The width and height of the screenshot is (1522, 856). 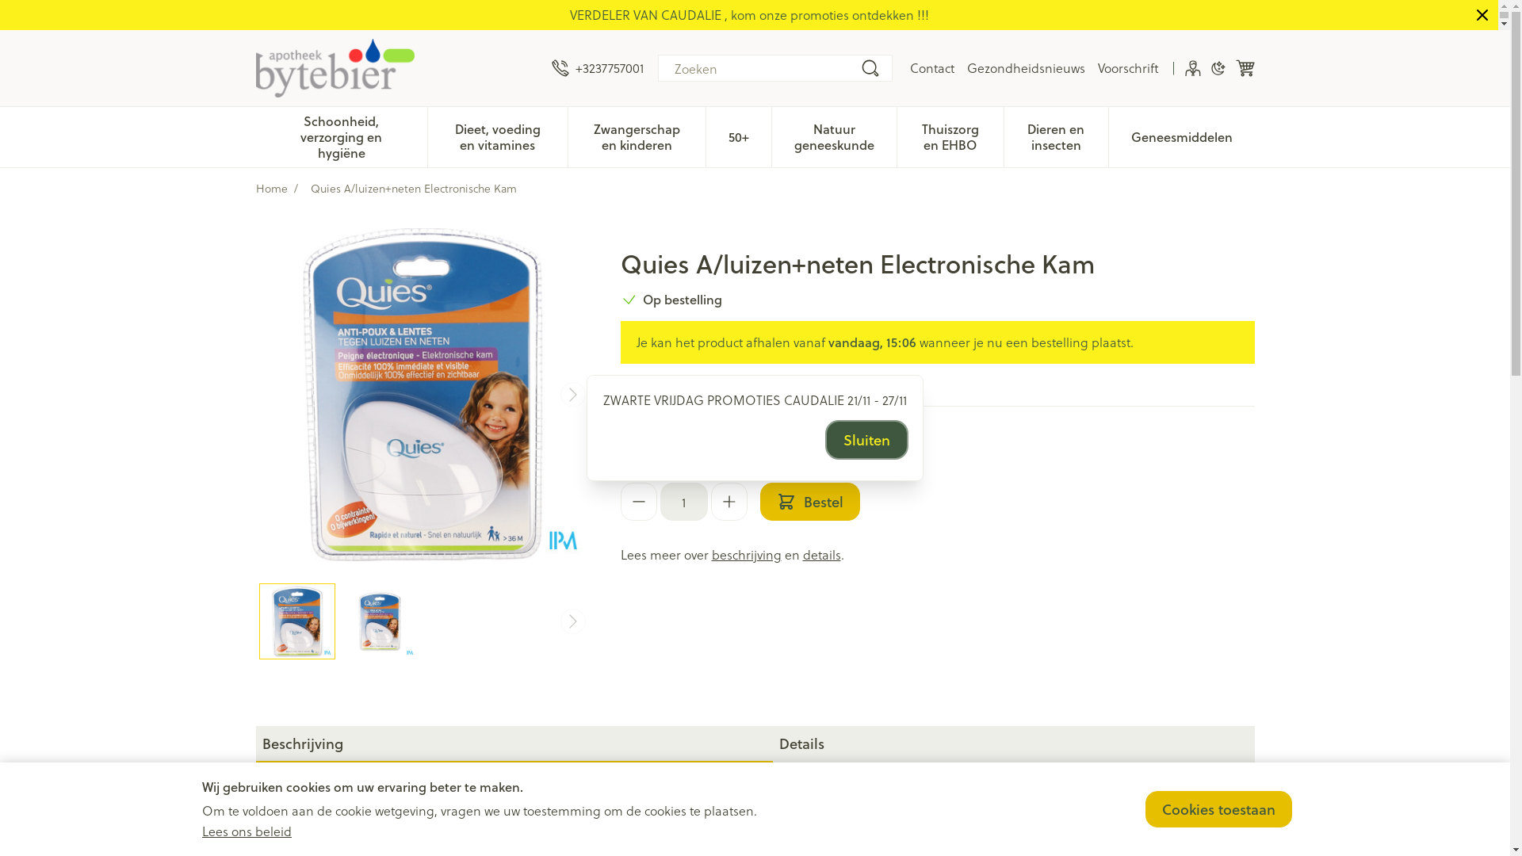 What do you see at coordinates (297, 621) in the screenshot?
I see `Quies A/luizen+neten Electronische Kam` at bounding box center [297, 621].